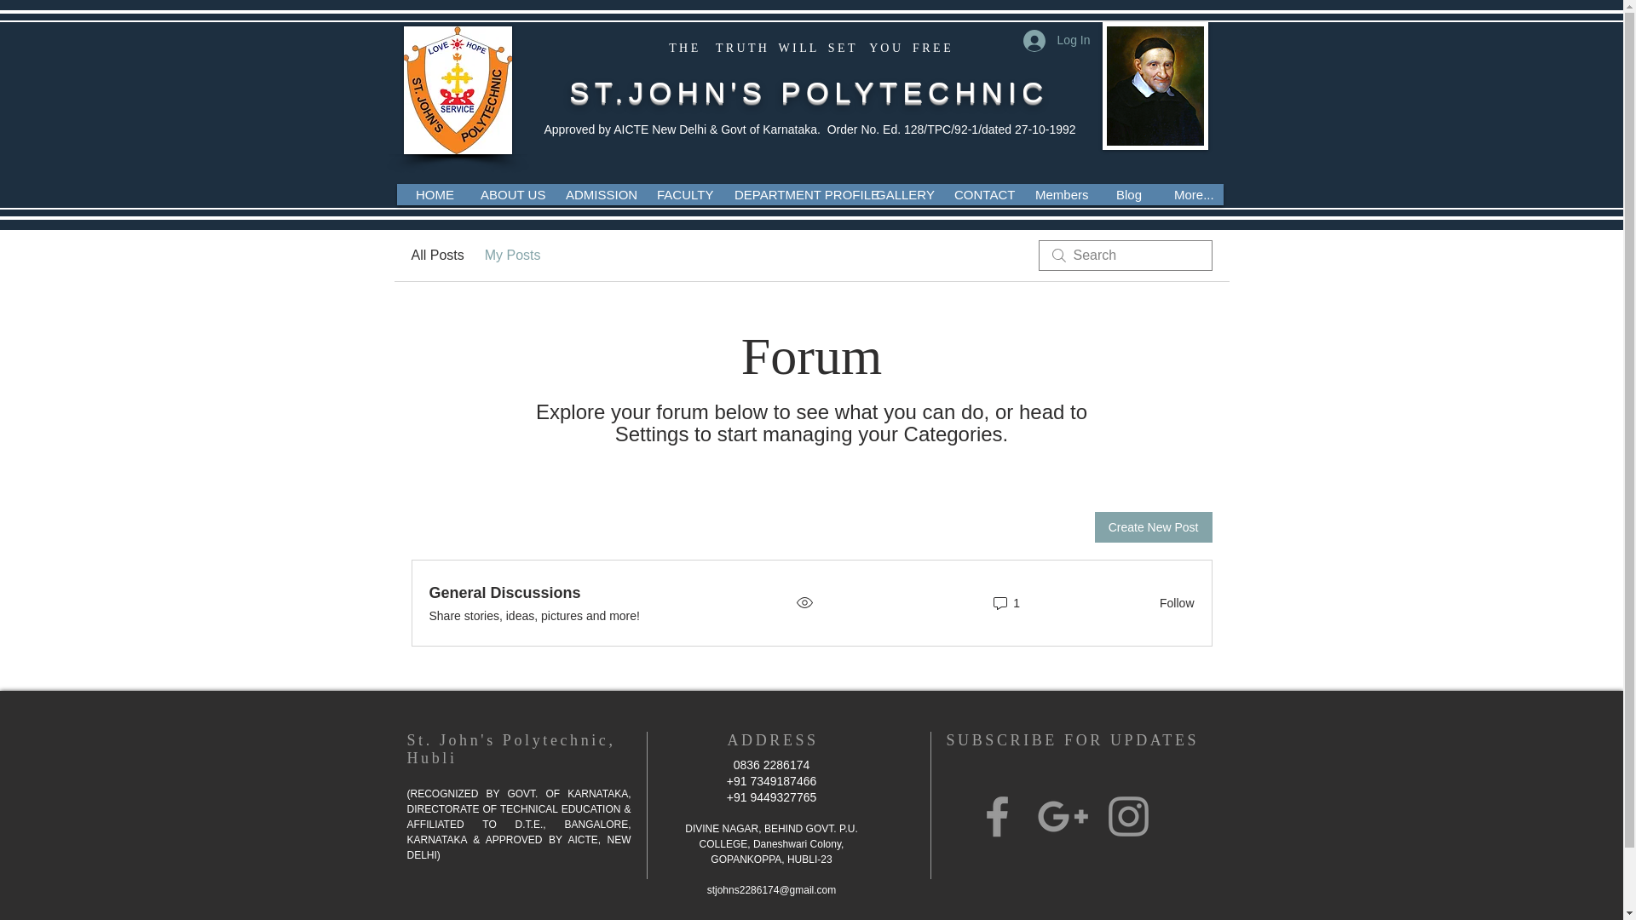 The width and height of the screenshot is (1636, 920). I want to click on ABOUT US, so click(505, 194).